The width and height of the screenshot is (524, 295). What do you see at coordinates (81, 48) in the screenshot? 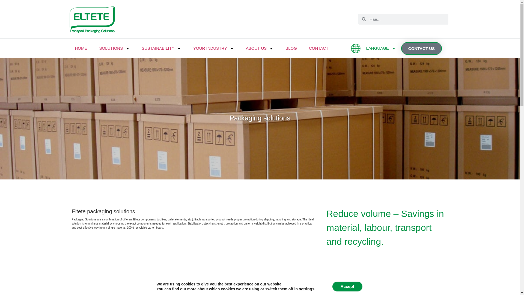
I see `HOME` at bounding box center [81, 48].